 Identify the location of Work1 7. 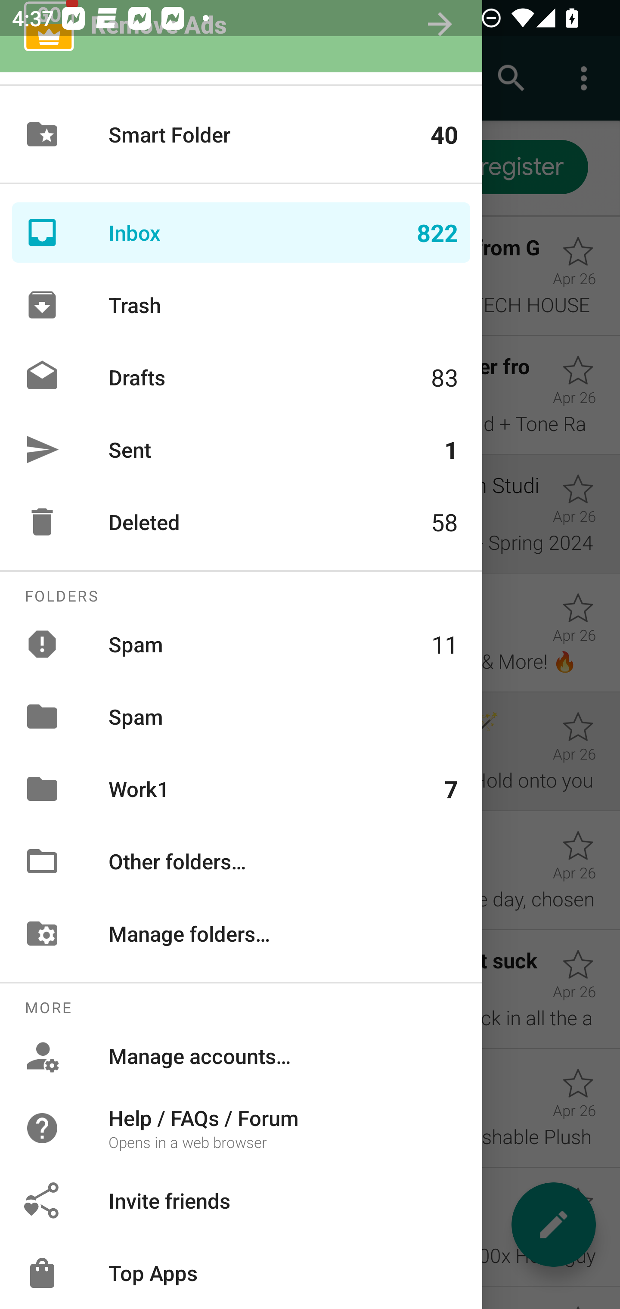
(241, 788).